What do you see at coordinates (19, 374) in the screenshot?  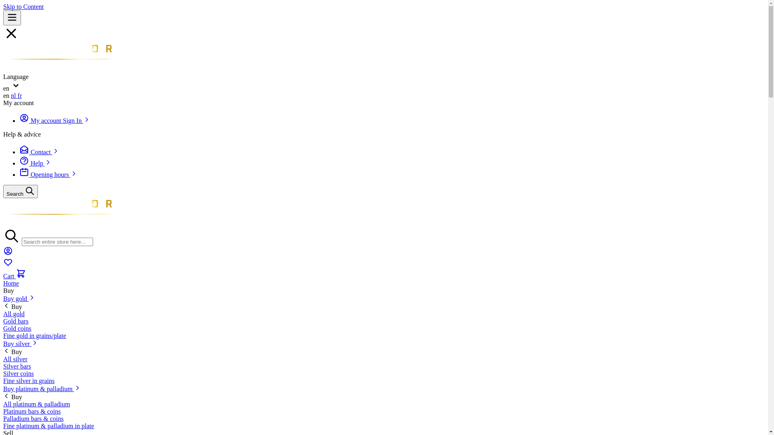 I see `Silver coins` at bounding box center [19, 374].